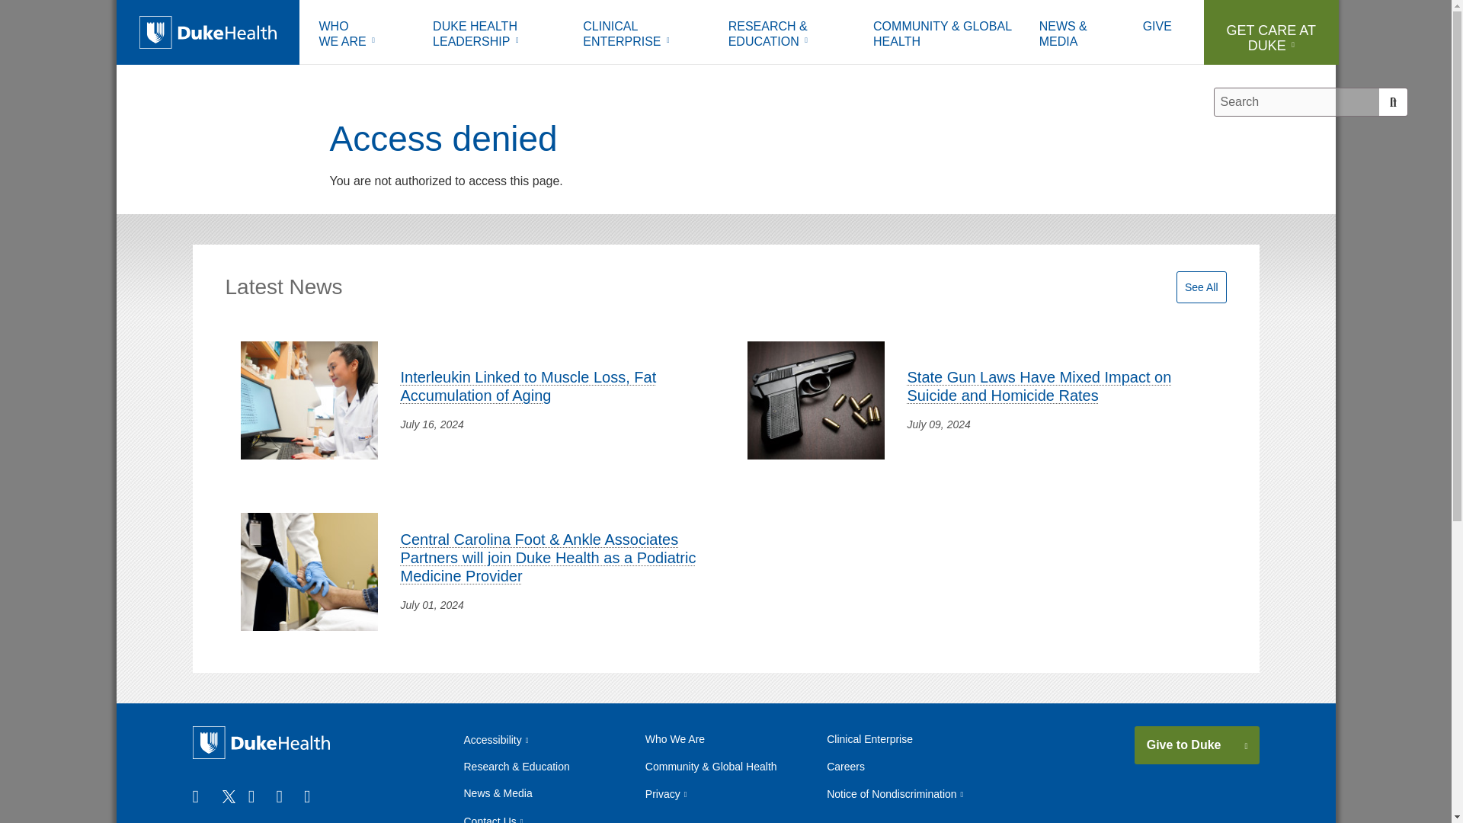  Describe the element at coordinates (644, 36) in the screenshot. I see `CLINICAL ENTERPRISE` at that location.